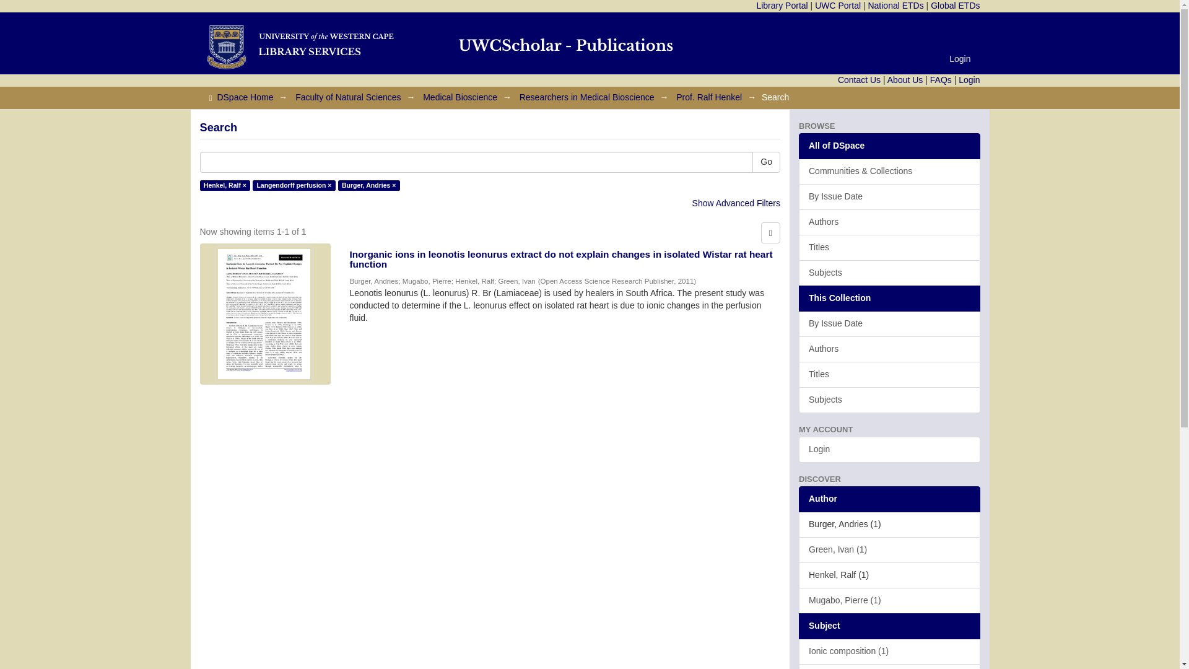  What do you see at coordinates (905, 79) in the screenshot?
I see `About Us` at bounding box center [905, 79].